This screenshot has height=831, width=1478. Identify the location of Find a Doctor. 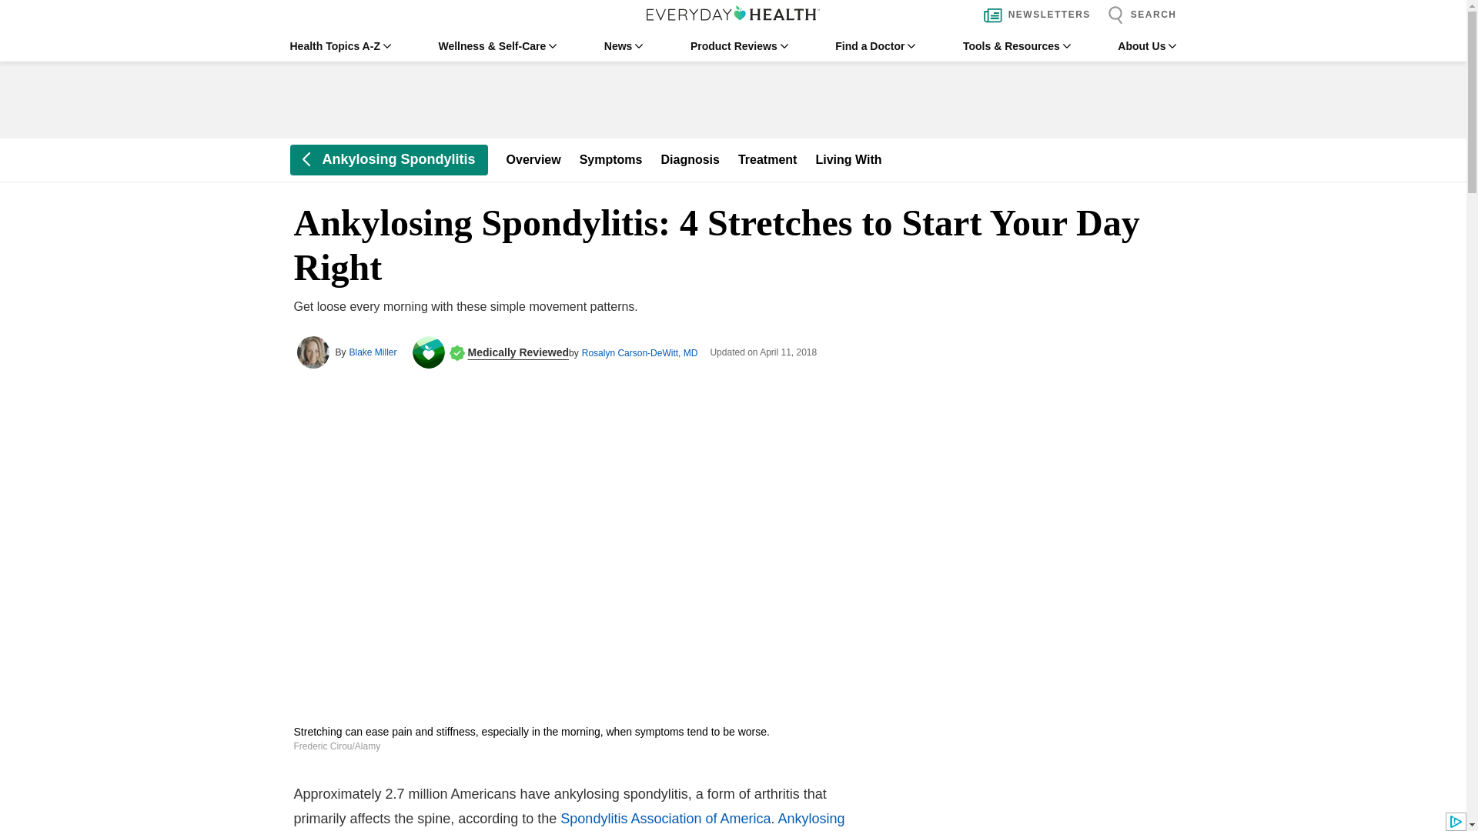
(874, 46).